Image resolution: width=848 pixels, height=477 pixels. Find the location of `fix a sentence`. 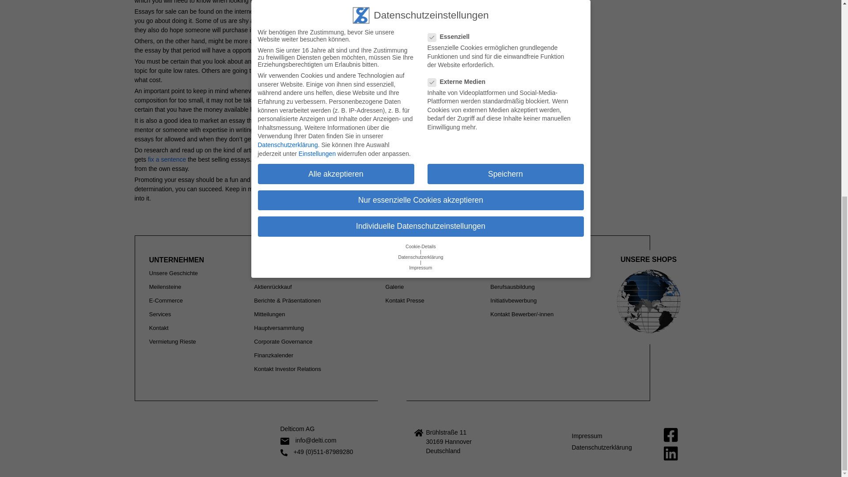

fix a sentence is located at coordinates (167, 159).